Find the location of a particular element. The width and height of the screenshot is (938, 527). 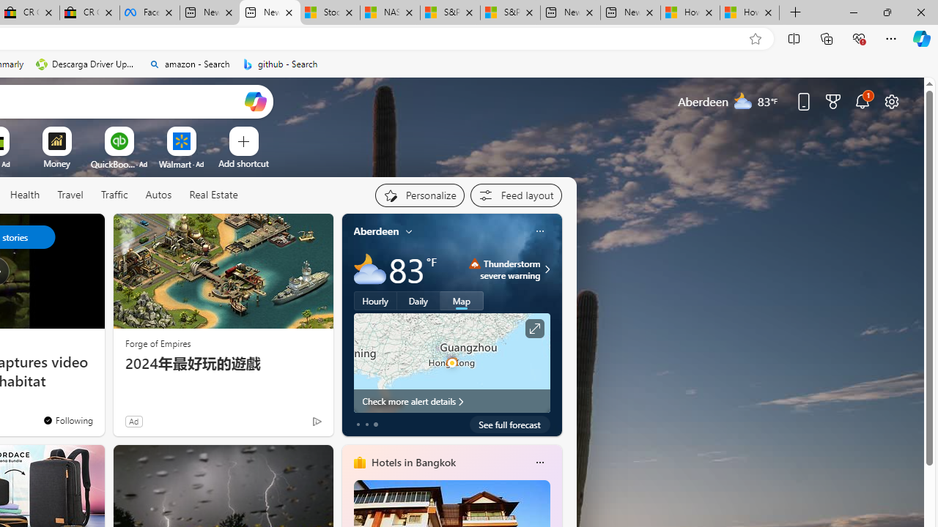

Notifications is located at coordinates (862, 101).